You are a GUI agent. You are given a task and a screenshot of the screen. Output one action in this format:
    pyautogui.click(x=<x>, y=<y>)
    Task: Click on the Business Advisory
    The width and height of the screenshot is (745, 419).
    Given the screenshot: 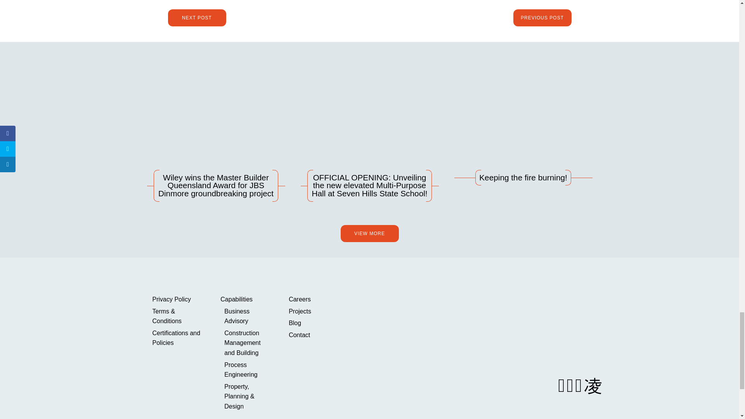 What is the action you would take?
    pyautogui.click(x=246, y=316)
    